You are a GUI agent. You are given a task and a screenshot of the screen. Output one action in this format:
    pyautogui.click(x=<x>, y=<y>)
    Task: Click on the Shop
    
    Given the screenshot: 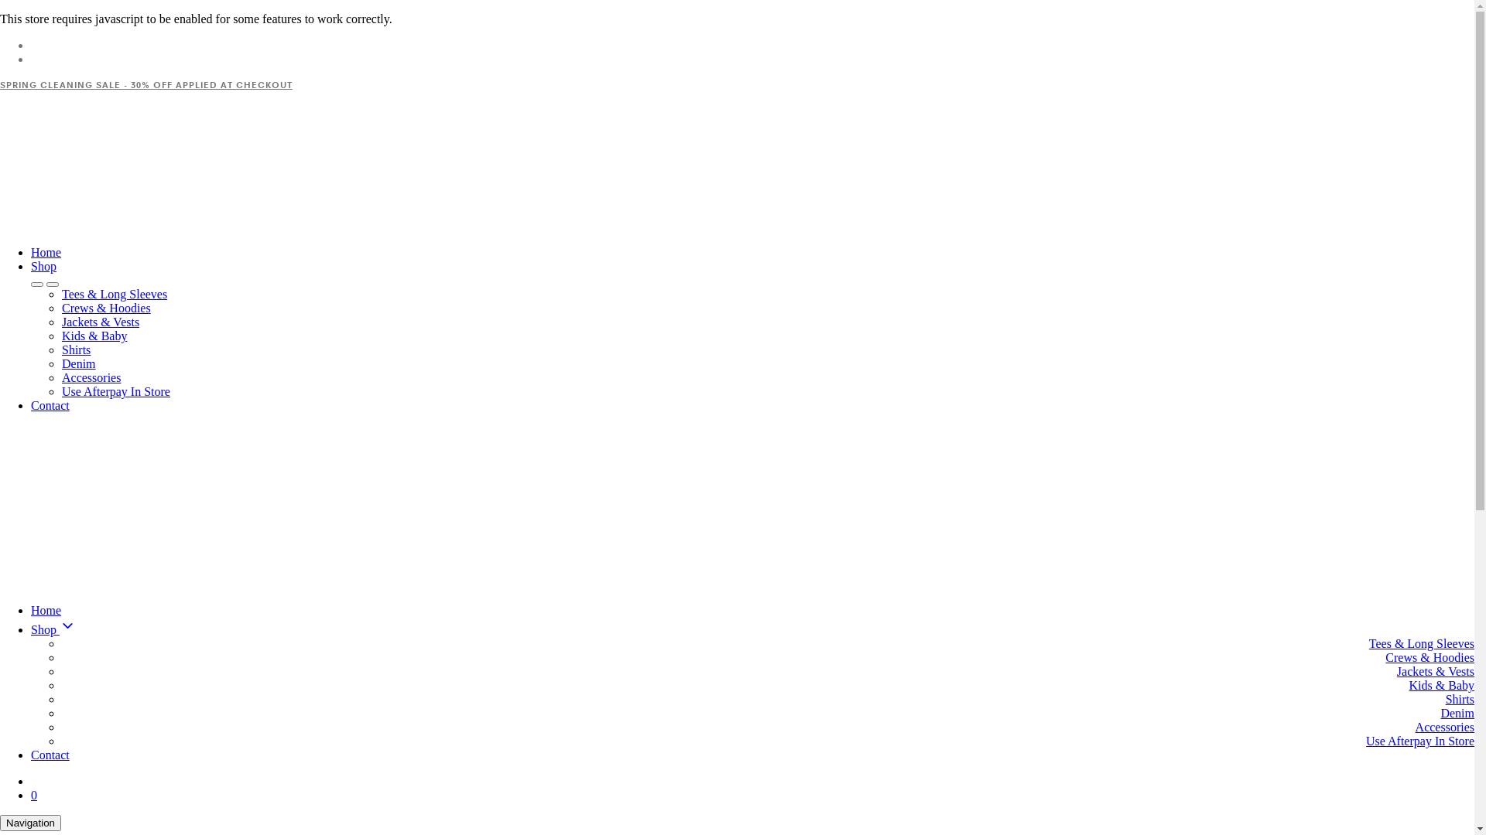 What is the action you would take?
    pyautogui.click(x=752, y=628)
    